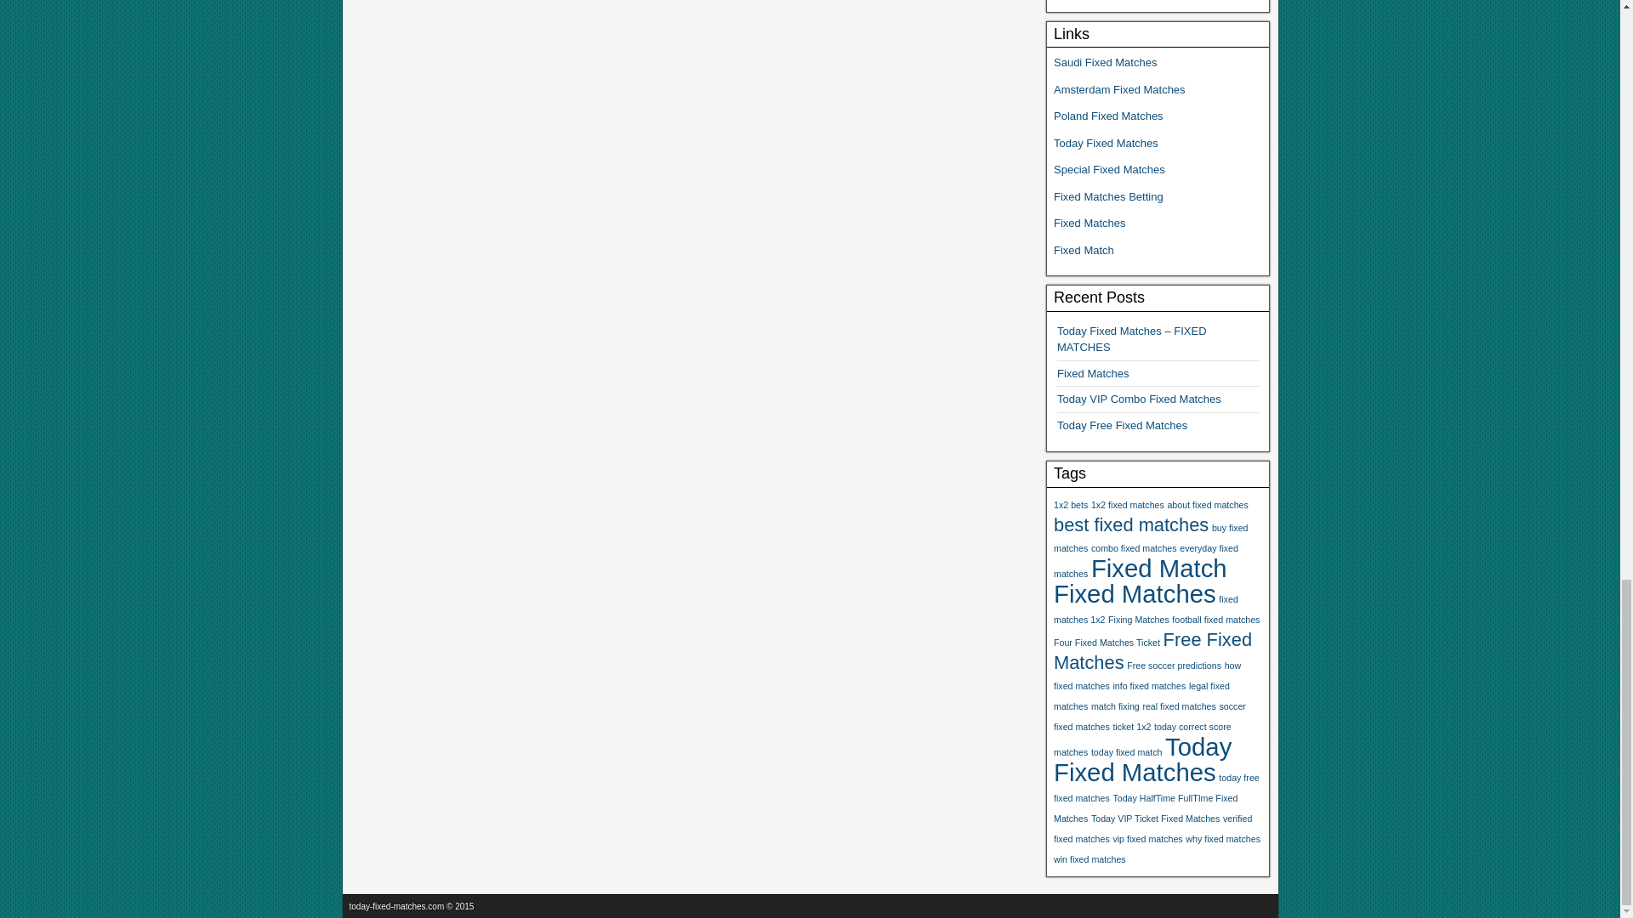 The height and width of the screenshot is (918, 1633). Describe the element at coordinates (1135, 593) in the screenshot. I see `Fixed Matches` at that location.